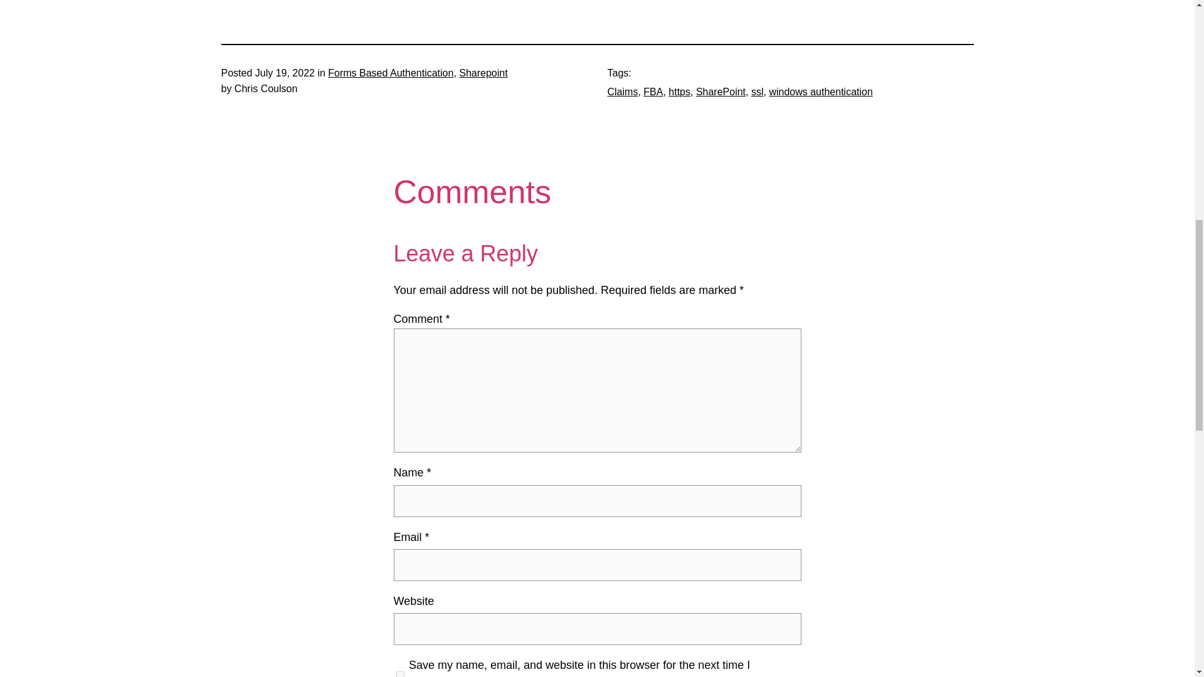 The height and width of the screenshot is (677, 1204). Describe the element at coordinates (679, 92) in the screenshot. I see `https` at that location.